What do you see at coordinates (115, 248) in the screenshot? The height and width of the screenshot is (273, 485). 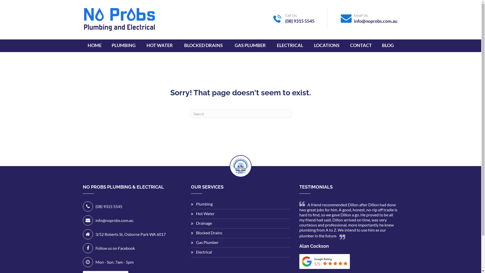 I see `Follow us on Facebook` at bounding box center [115, 248].